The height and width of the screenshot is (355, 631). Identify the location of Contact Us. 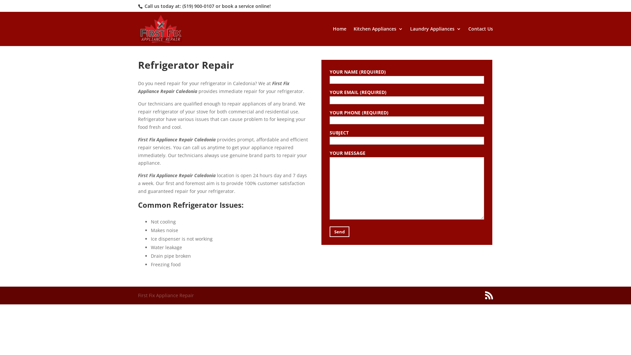
(480, 36).